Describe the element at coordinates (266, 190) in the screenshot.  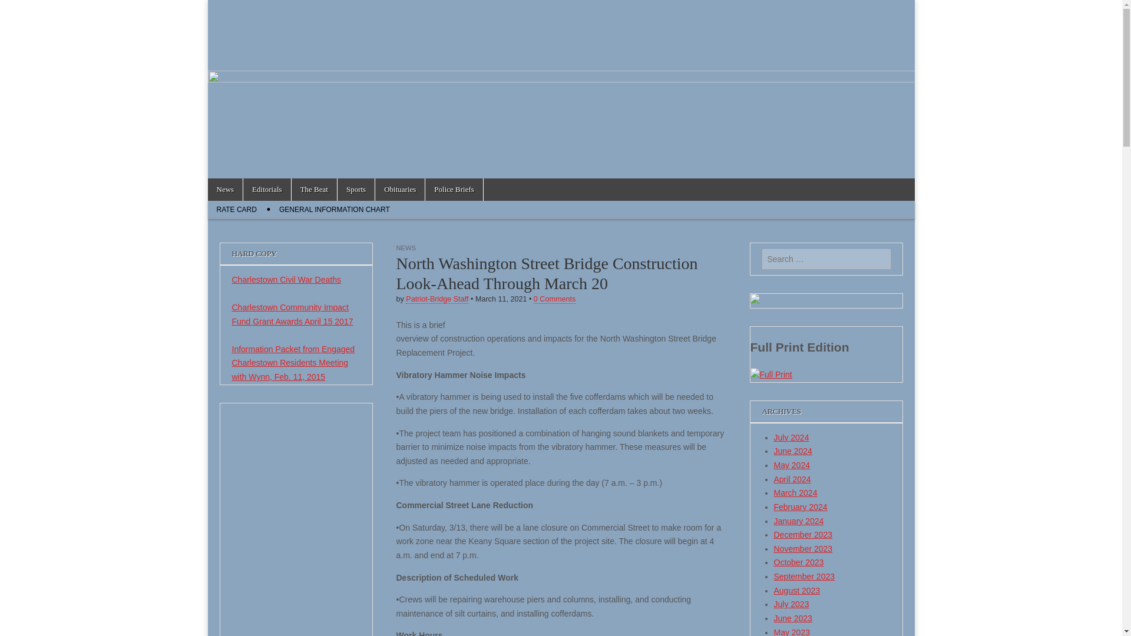
I see `Editorials` at that location.